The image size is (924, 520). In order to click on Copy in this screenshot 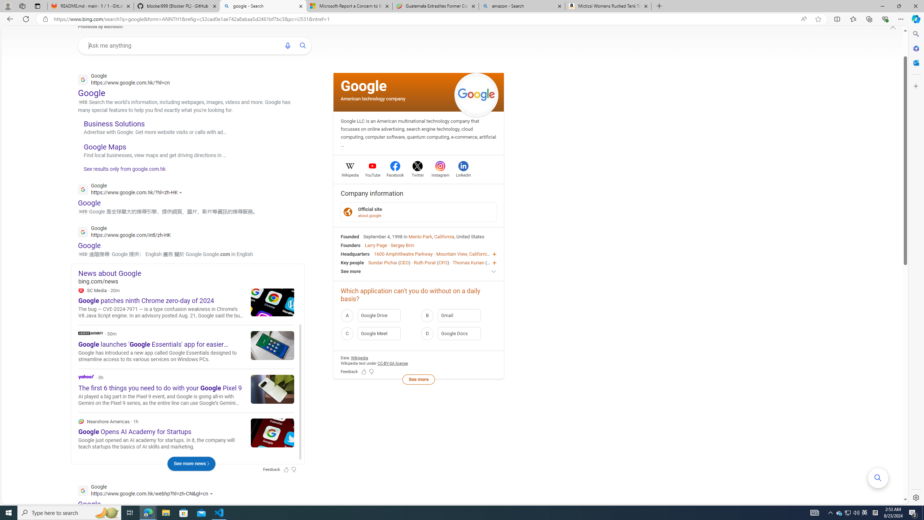, I will do `click(275, 307)`.